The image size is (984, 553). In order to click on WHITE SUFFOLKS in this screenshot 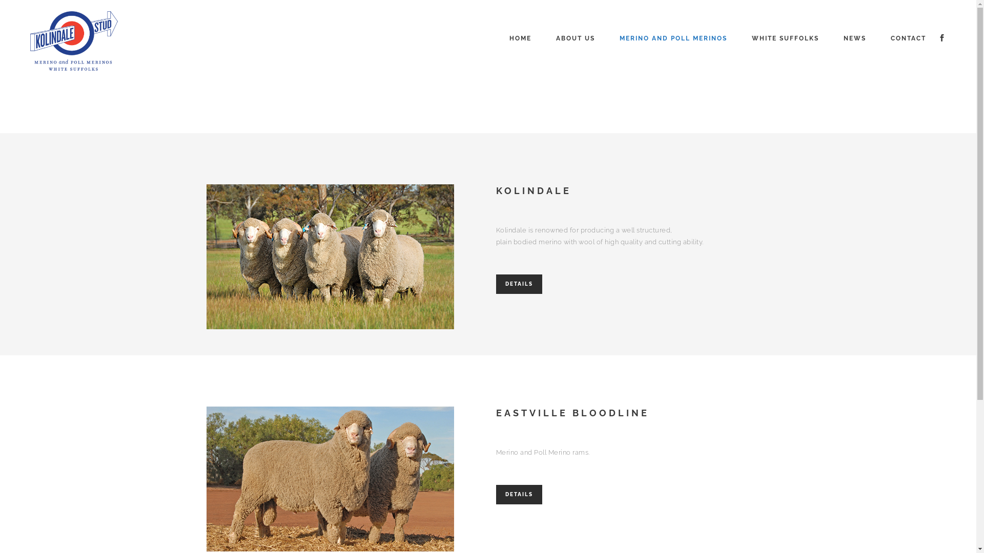, I will do `click(785, 38)`.